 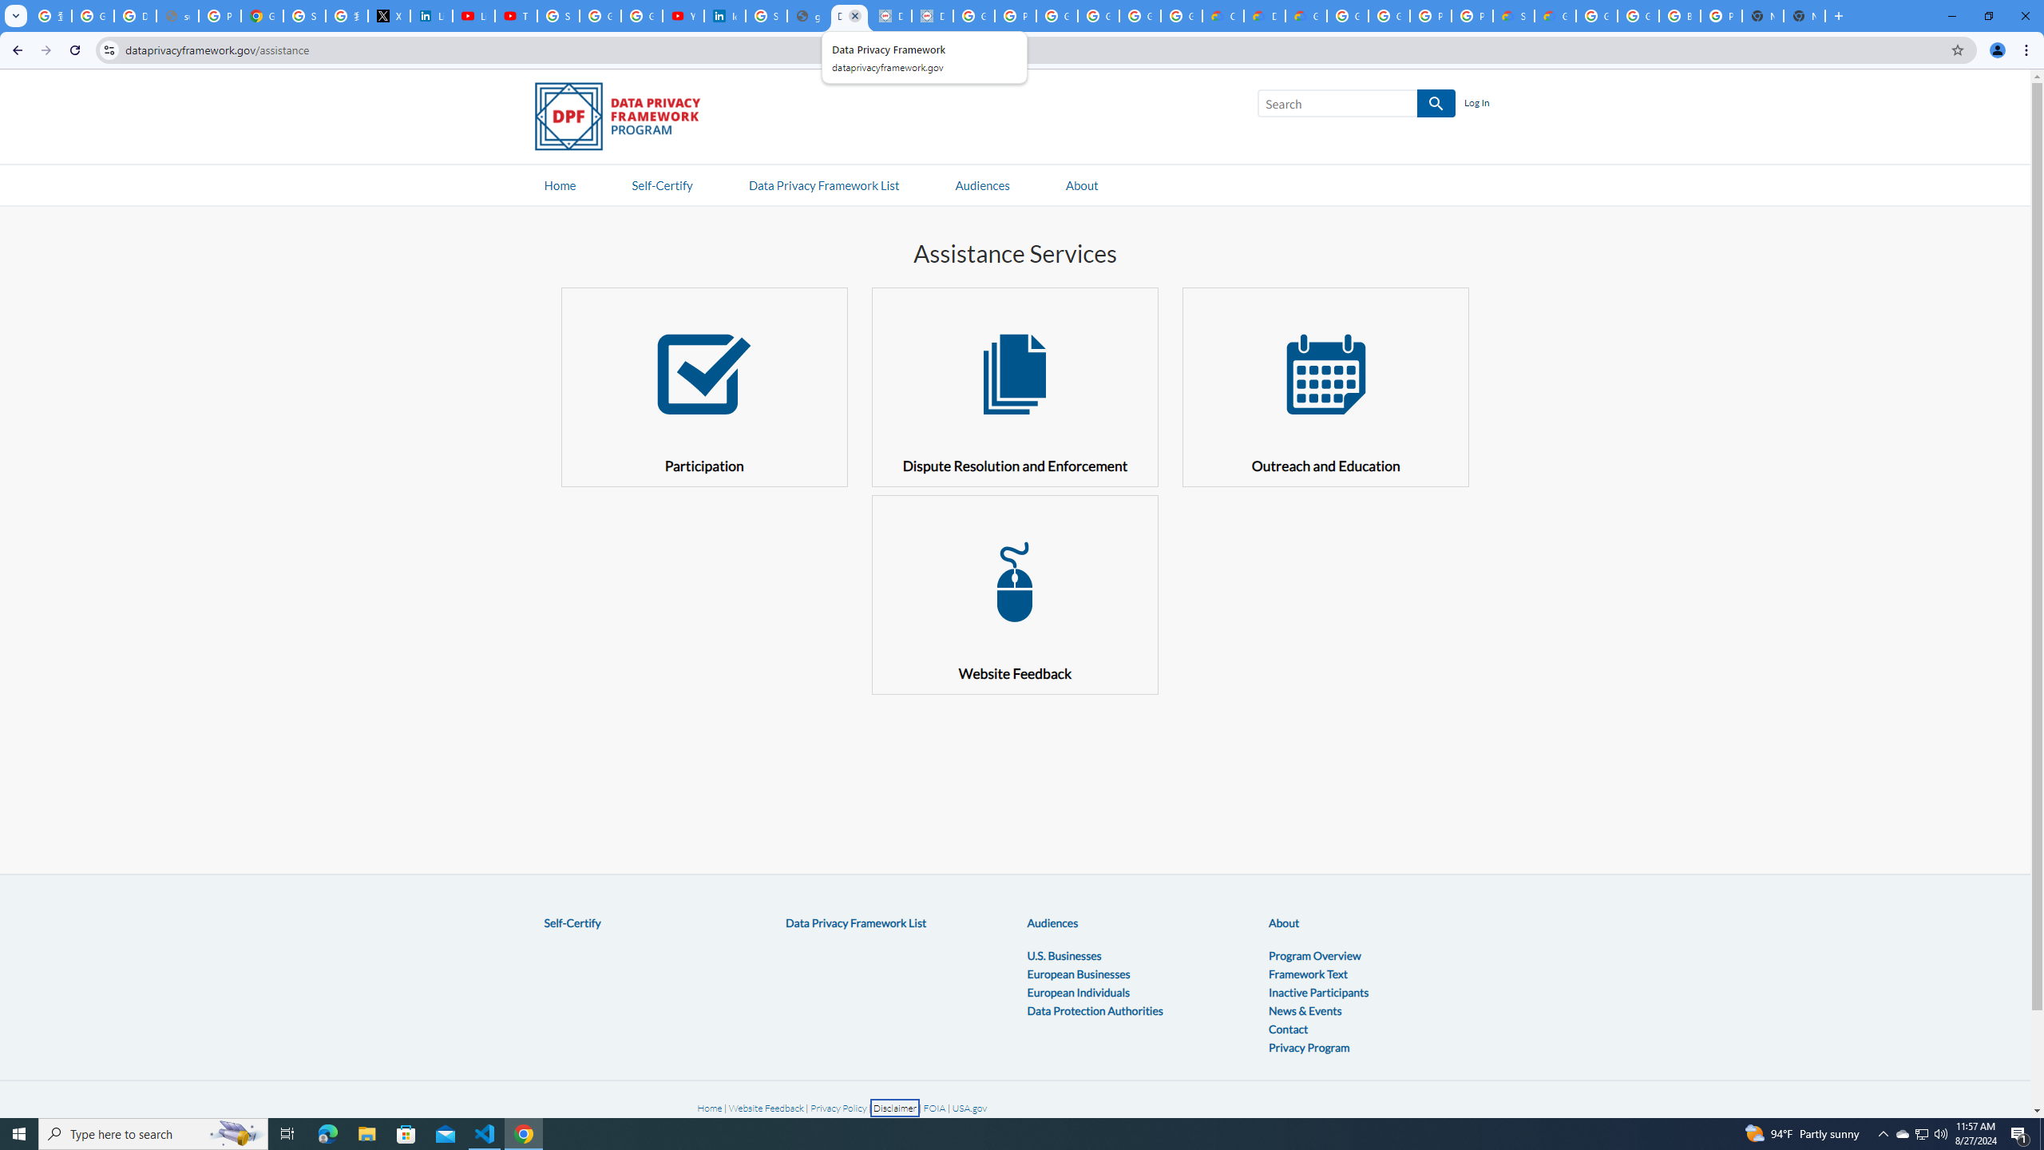 What do you see at coordinates (1436, 104) in the screenshot?
I see `SEARCH` at bounding box center [1436, 104].